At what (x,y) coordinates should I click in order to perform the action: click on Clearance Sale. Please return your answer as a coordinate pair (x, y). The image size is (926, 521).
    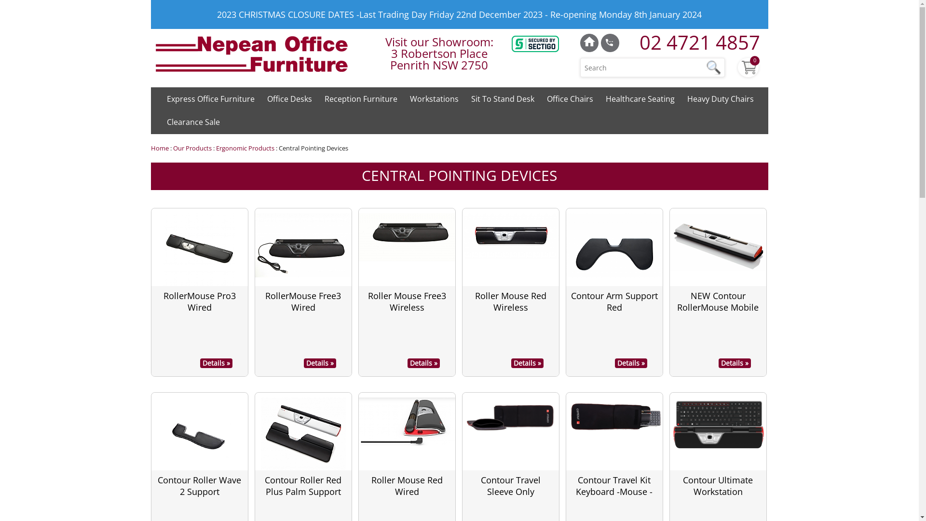
    Looking at the image, I should click on (193, 122).